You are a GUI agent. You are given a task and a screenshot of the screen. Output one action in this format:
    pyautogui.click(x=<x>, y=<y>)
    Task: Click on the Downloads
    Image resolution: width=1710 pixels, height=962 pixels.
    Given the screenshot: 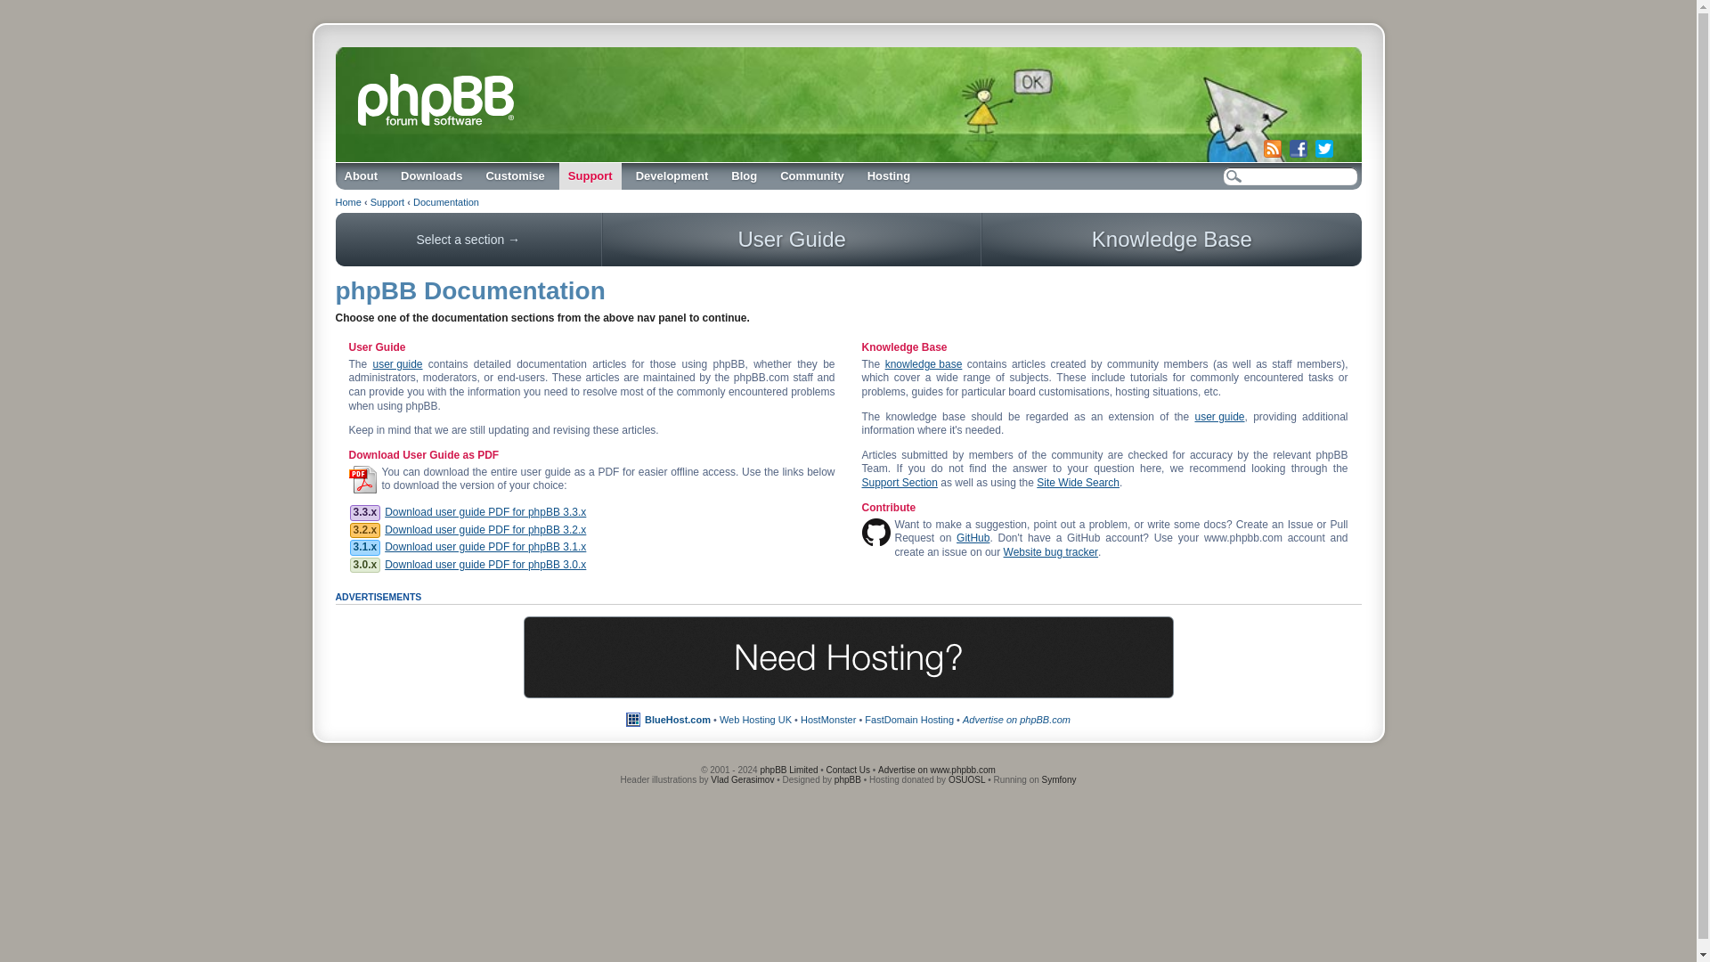 What is the action you would take?
    pyautogui.click(x=431, y=175)
    